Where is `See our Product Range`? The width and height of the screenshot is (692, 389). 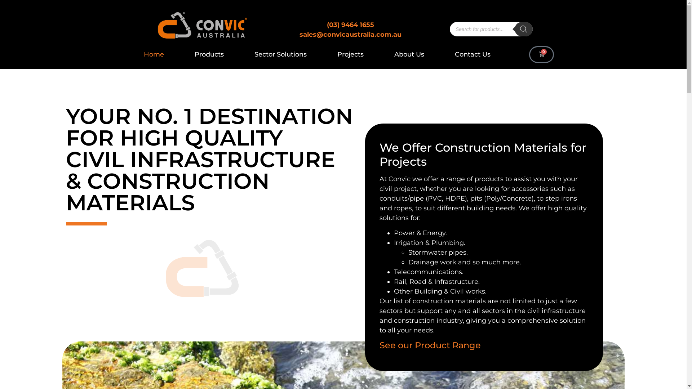 See our Product Range is located at coordinates (430, 345).